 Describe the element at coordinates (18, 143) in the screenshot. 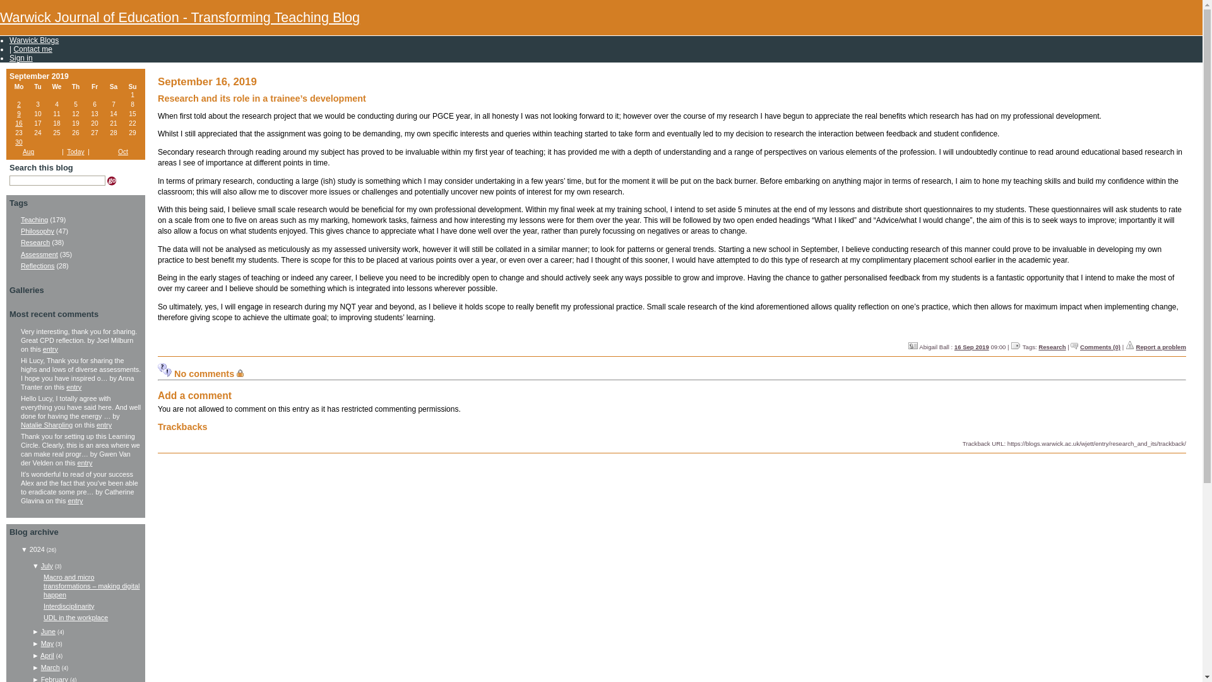

I see `1 entry on 30 September 2019` at that location.